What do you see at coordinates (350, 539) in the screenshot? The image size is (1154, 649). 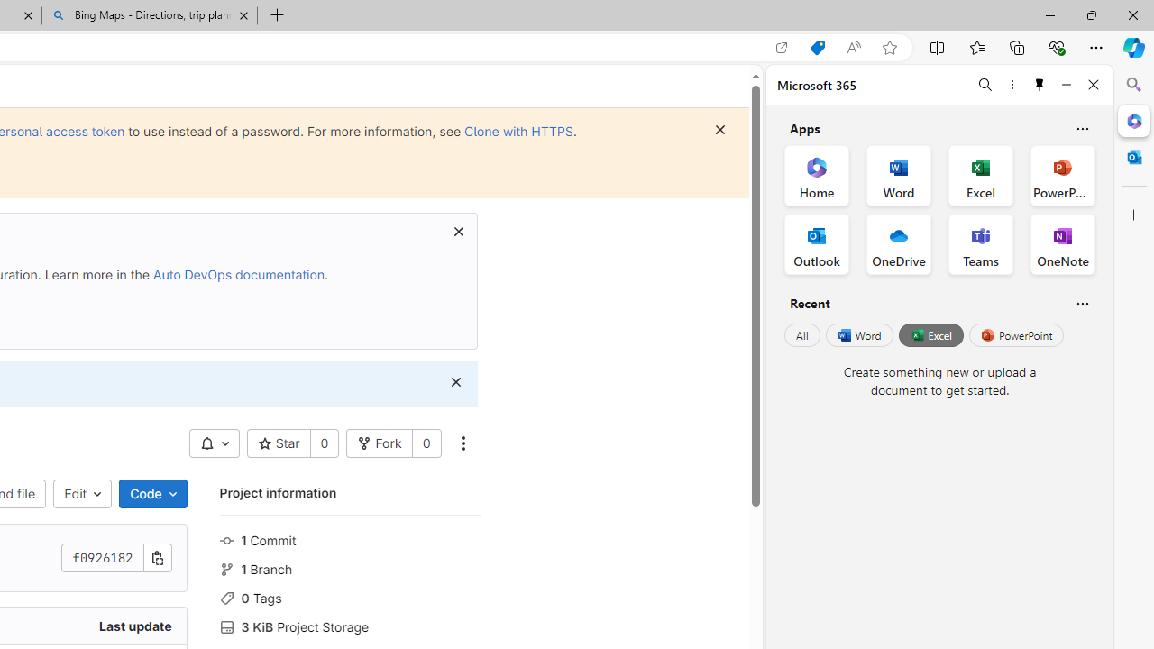 I see `1 Commit` at bounding box center [350, 539].